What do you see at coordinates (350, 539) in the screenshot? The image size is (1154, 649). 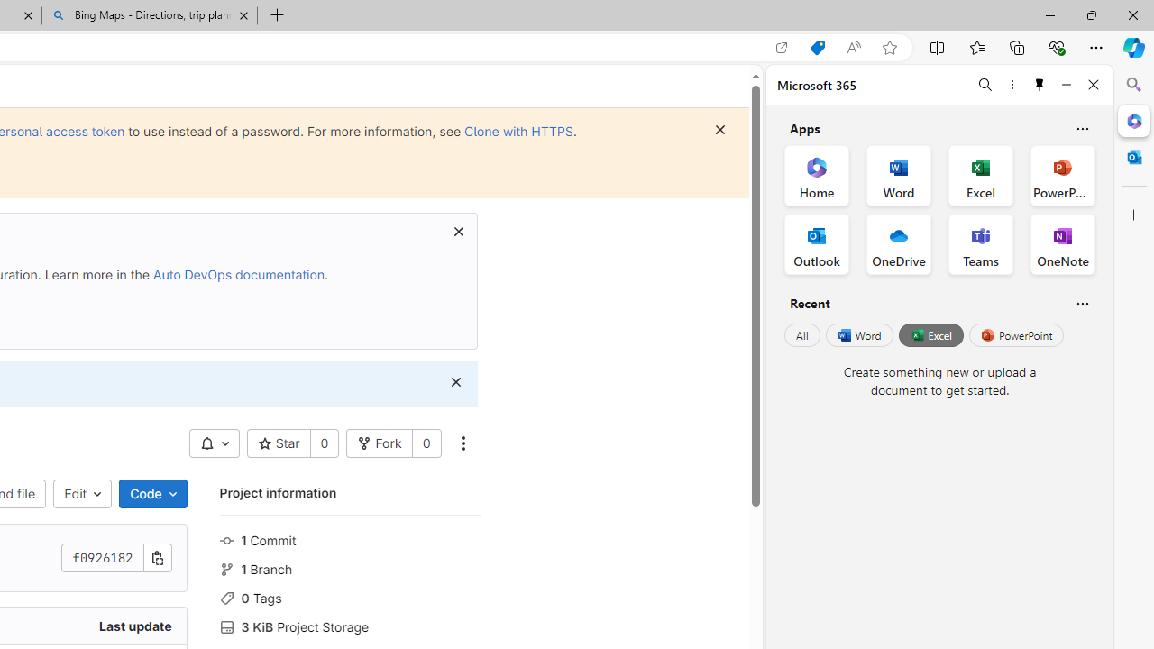 I see `1 Commit` at bounding box center [350, 539].